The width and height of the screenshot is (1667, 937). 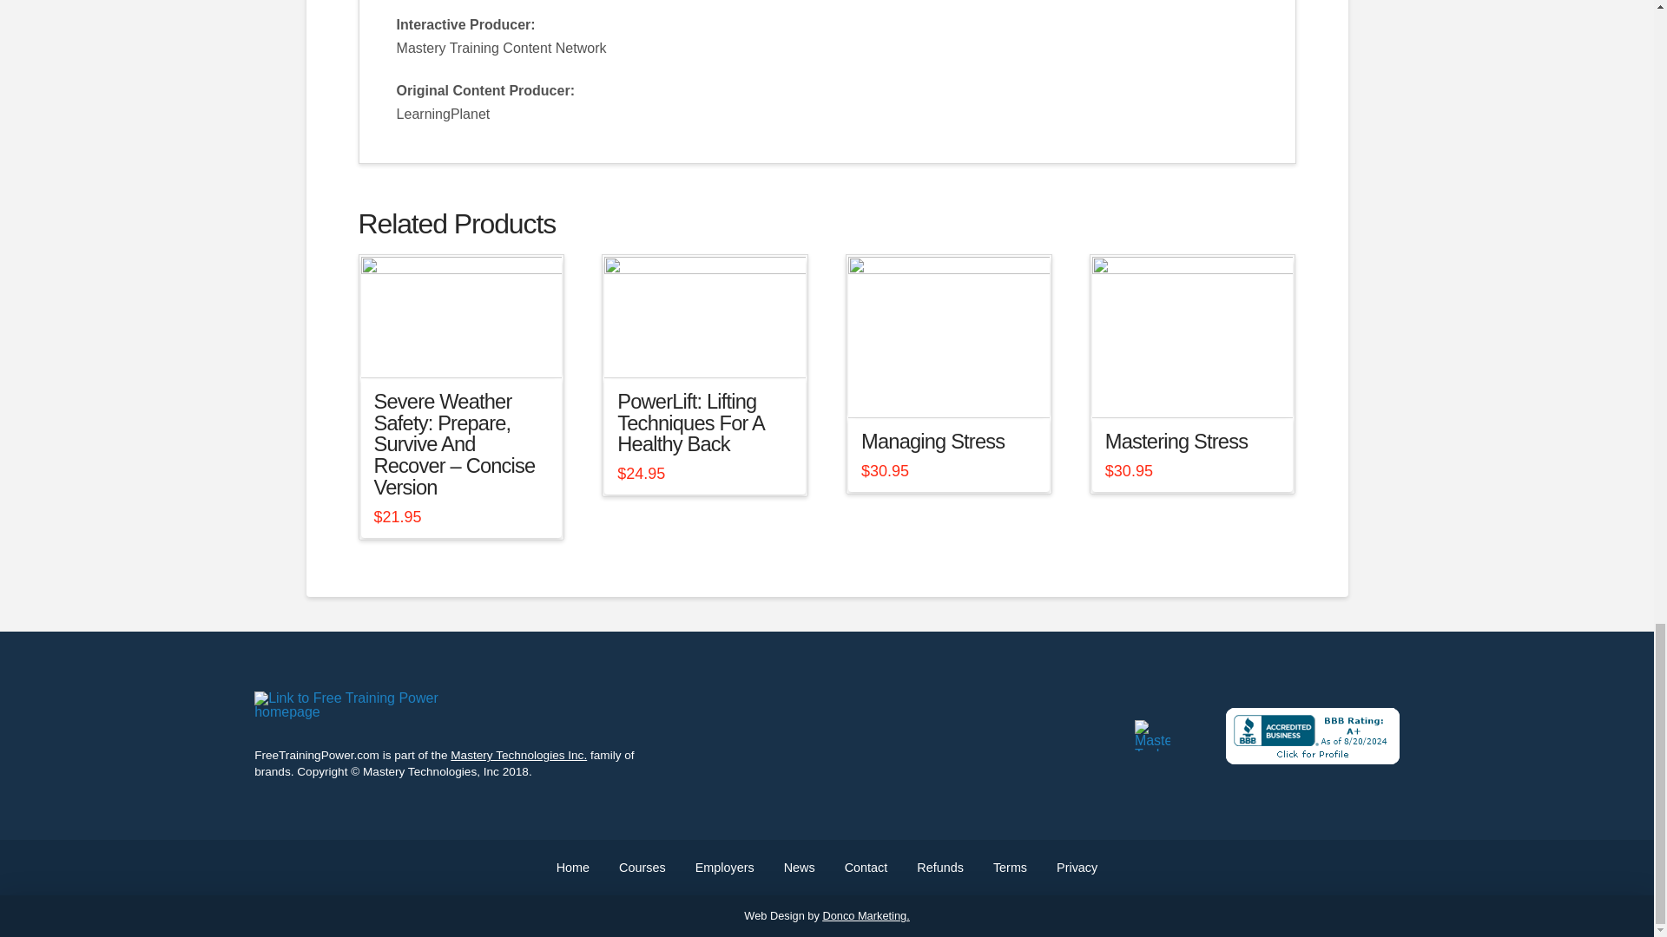 What do you see at coordinates (932, 441) in the screenshot?
I see `Managing Stress` at bounding box center [932, 441].